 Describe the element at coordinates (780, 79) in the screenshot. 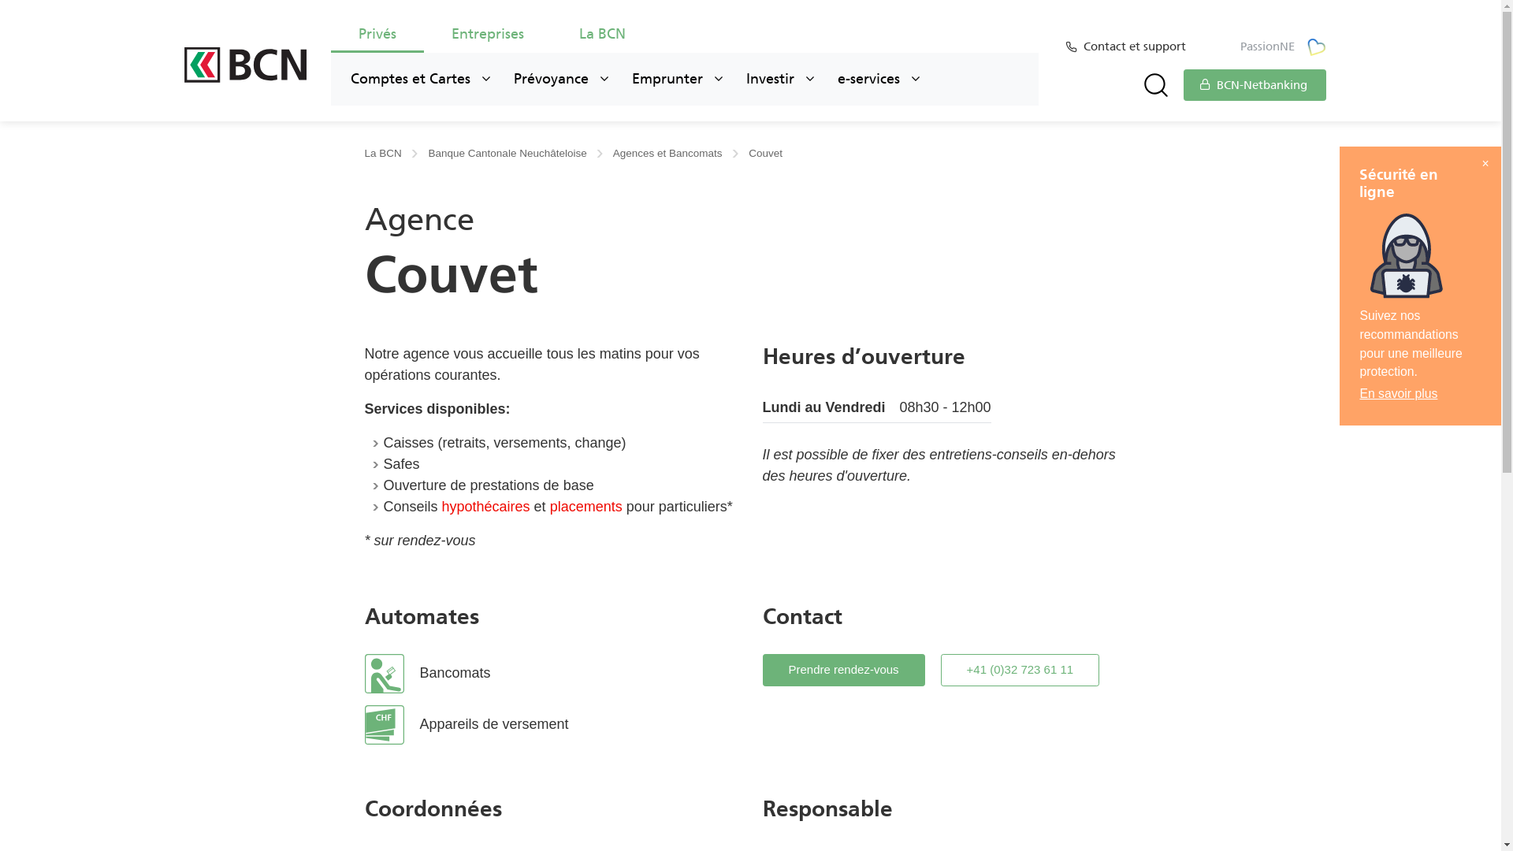

I see `Investir` at that location.